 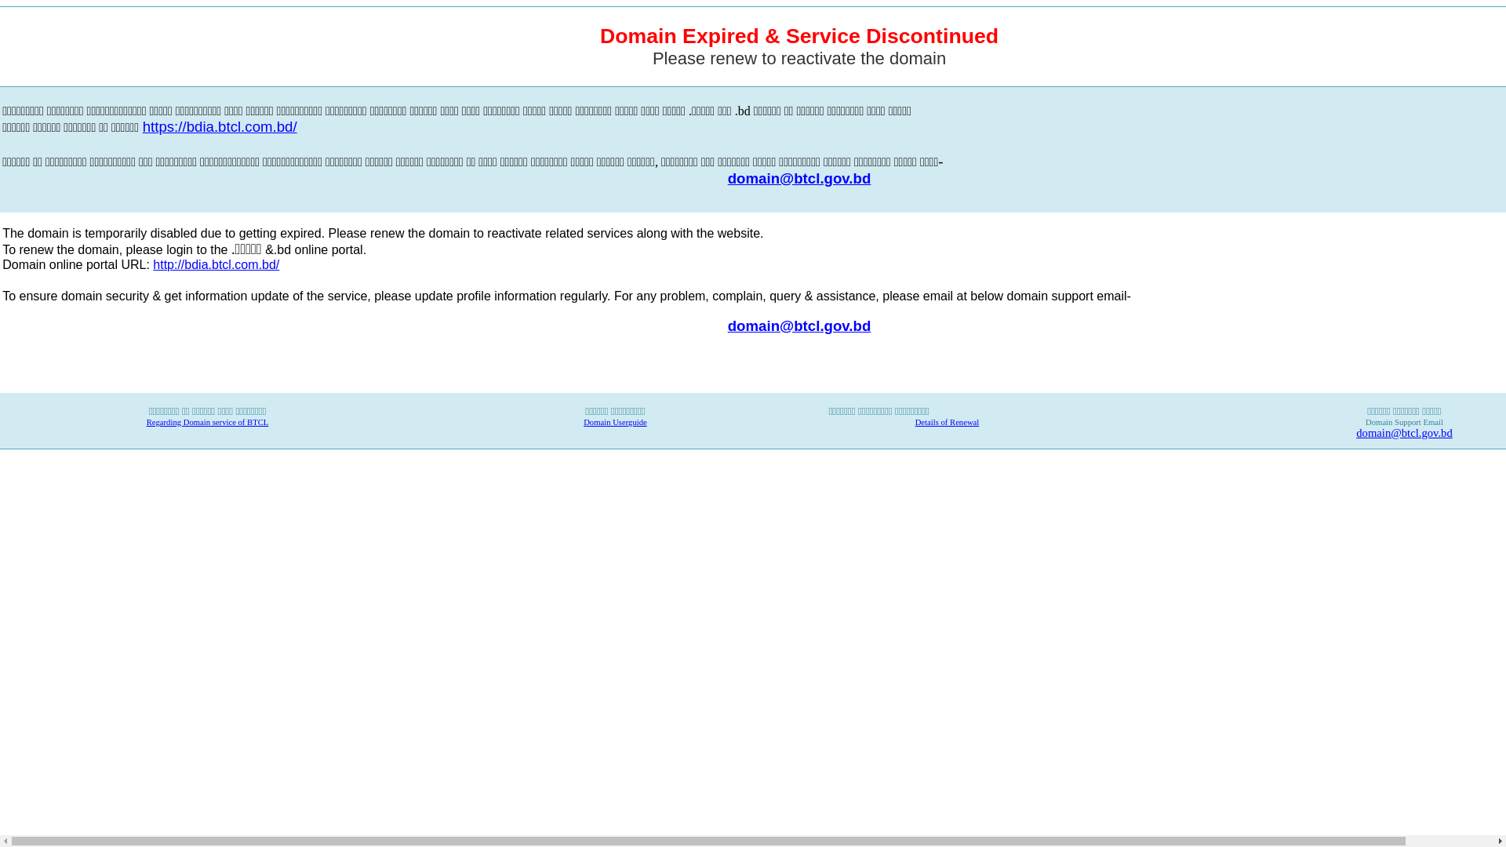 What do you see at coordinates (800, 325) in the screenshot?
I see `domain@btcl.gov.bd` at bounding box center [800, 325].